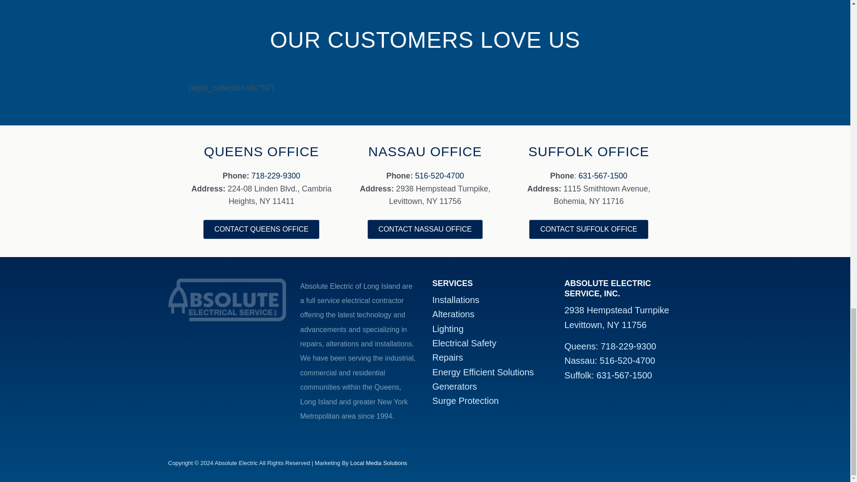 This screenshot has height=482, width=857. I want to click on 516-520-4700, so click(627, 361).